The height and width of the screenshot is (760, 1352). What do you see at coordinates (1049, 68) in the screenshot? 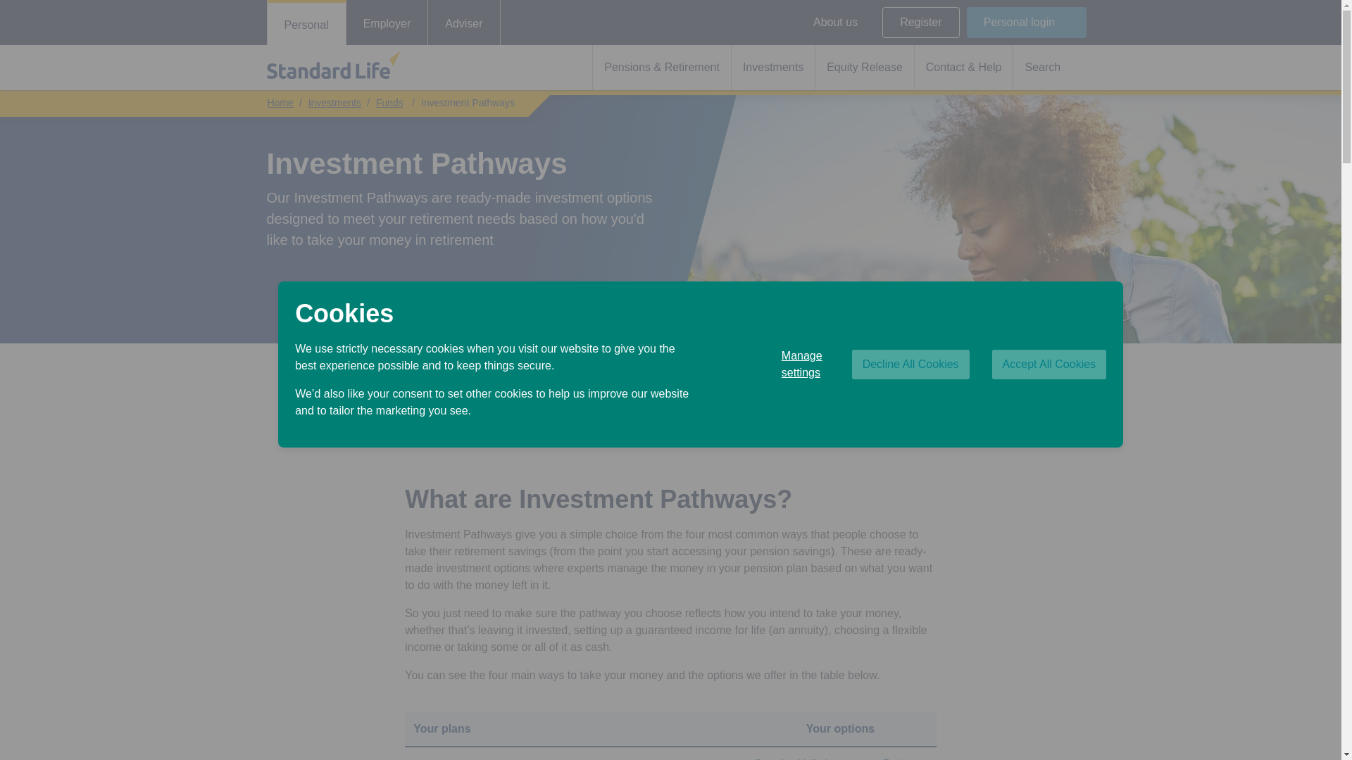
I see `Search` at bounding box center [1049, 68].